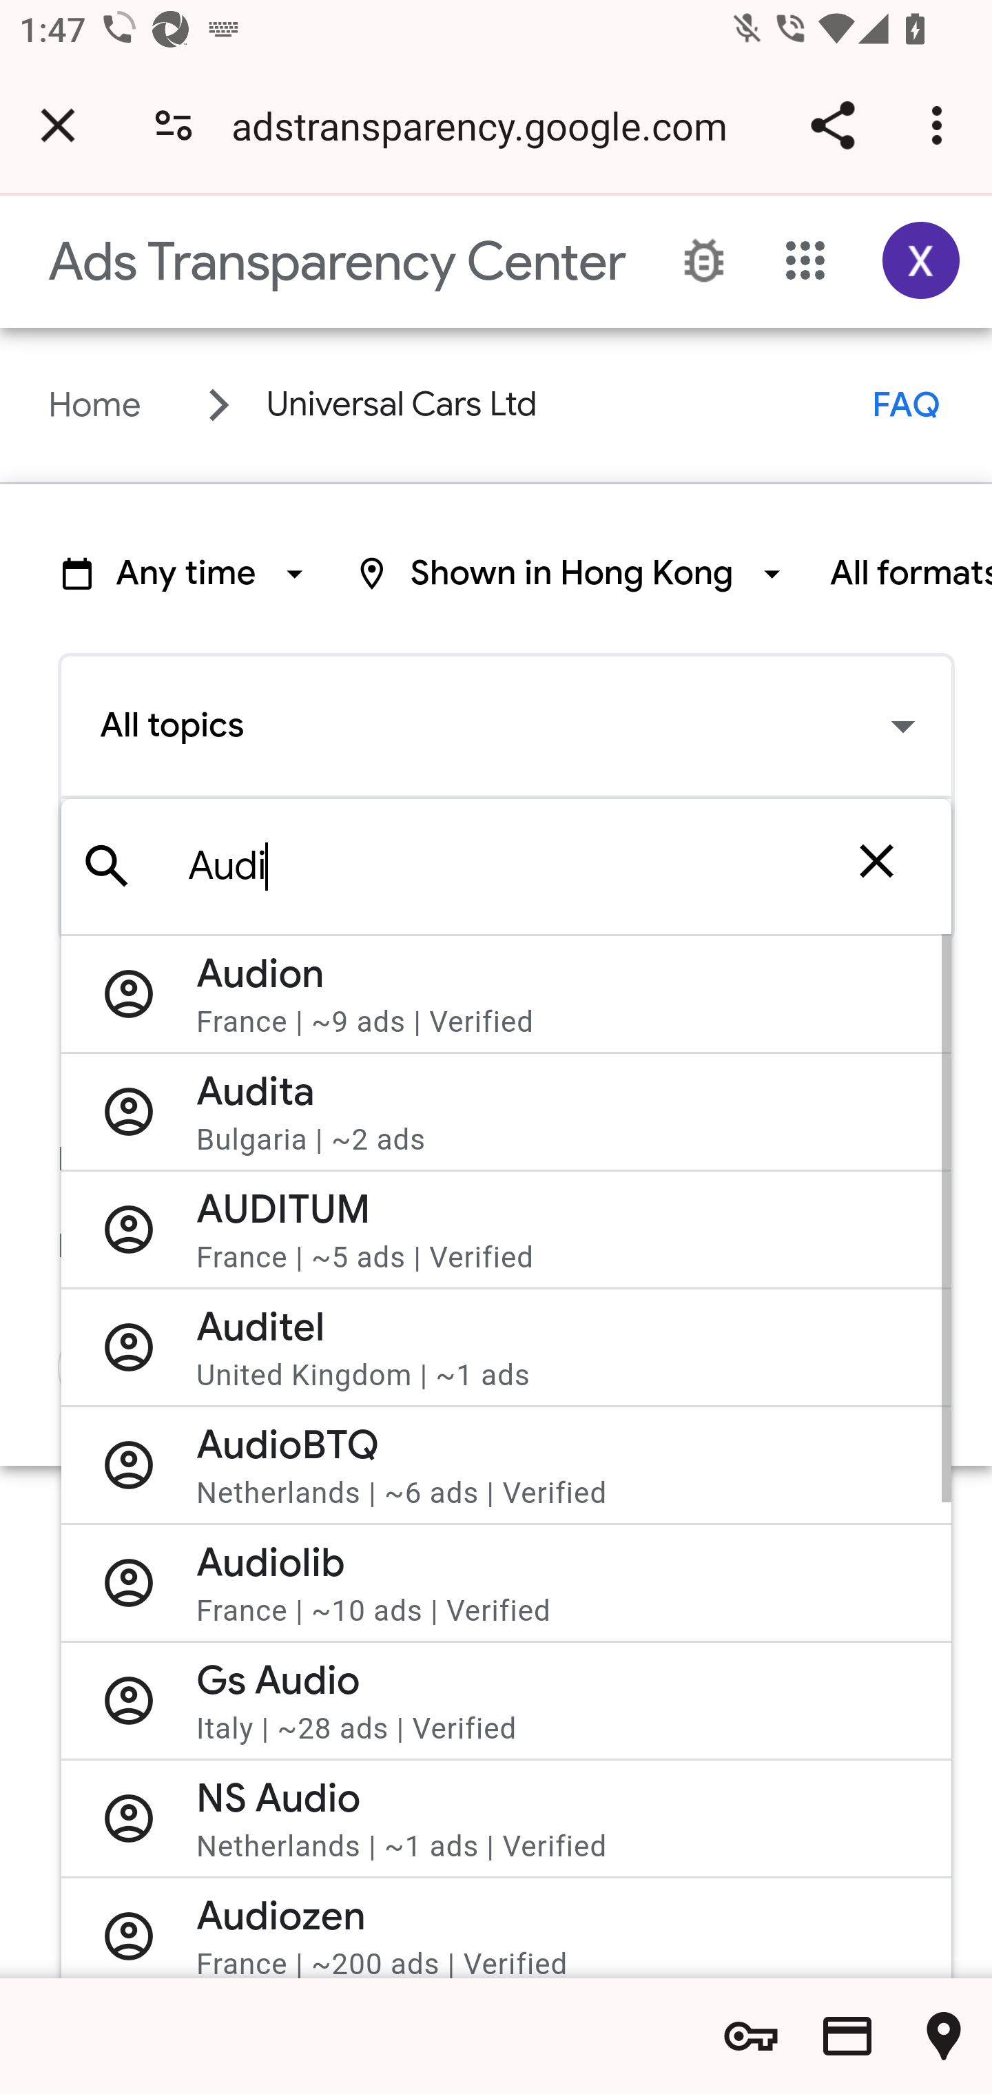 The image size is (992, 2094). What do you see at coordinates (941, 125) in the screenshot?
I see `Customize and control Google Chrome` at bounding box center [941, 125].